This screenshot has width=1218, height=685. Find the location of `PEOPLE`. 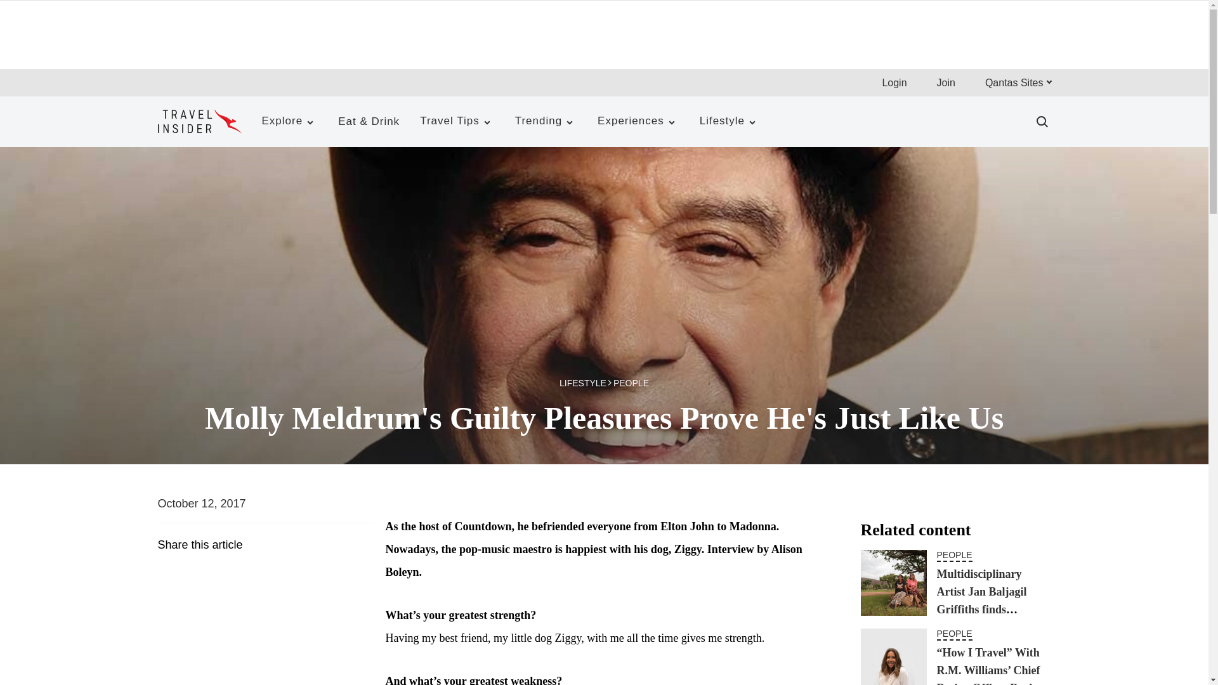

PEOPLE is located at coordinates (954, 556).